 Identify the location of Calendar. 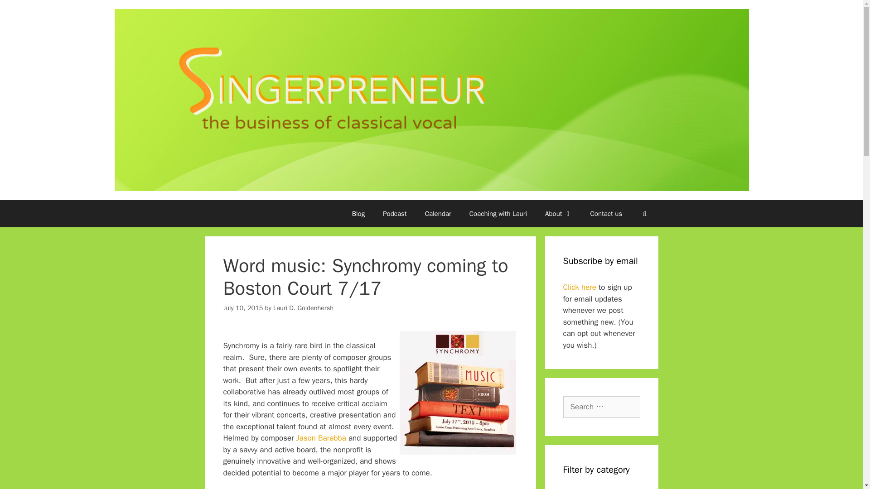
(438, 214).